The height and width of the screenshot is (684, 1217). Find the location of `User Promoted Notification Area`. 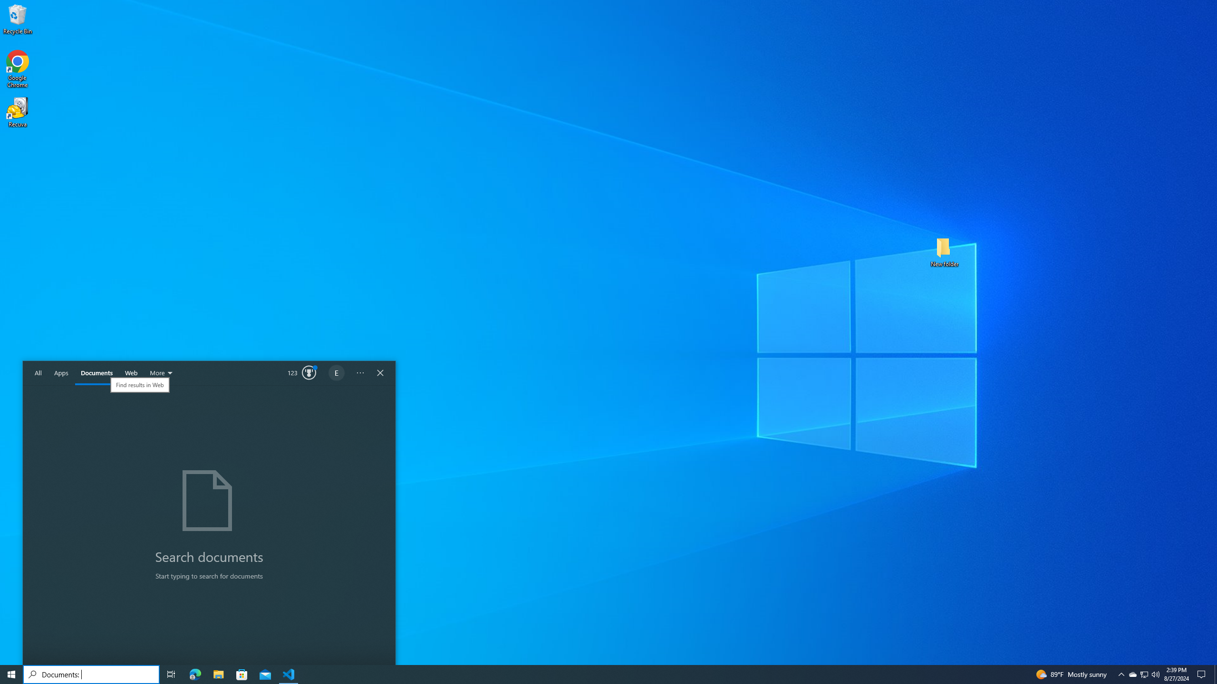

User Promoted Notification Area is located at coordinates (1144, 674).